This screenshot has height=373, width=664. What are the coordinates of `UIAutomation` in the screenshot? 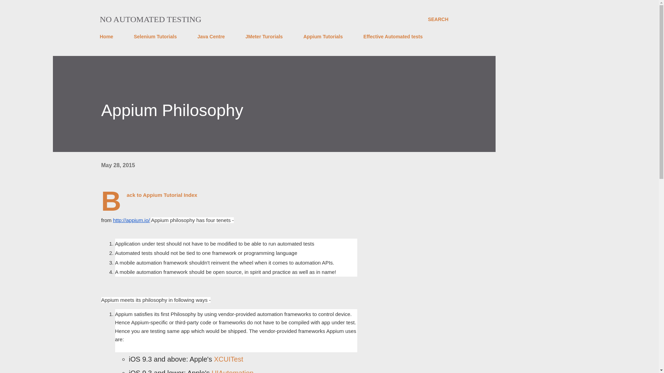 It's located at (232, 371).